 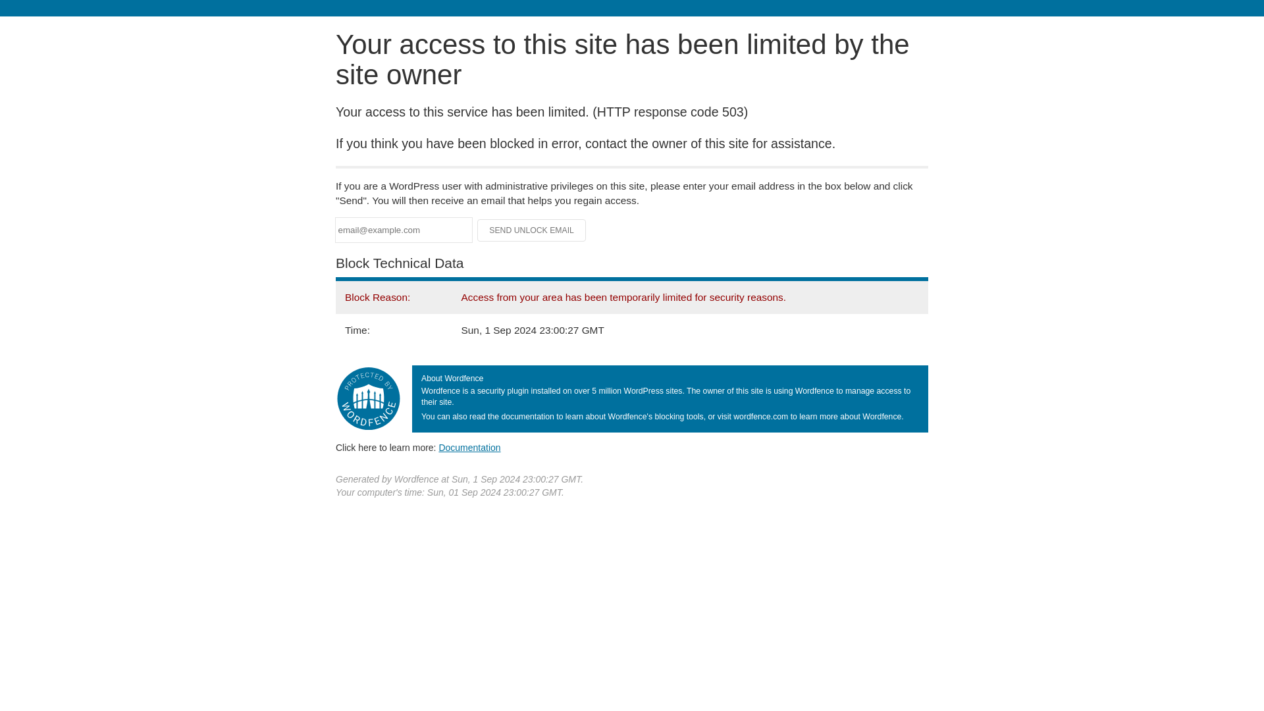 What do you see at coordinates (532, 230) in the screenshot?
I see `Send Unlock Email` at bounding box center [532, 230].